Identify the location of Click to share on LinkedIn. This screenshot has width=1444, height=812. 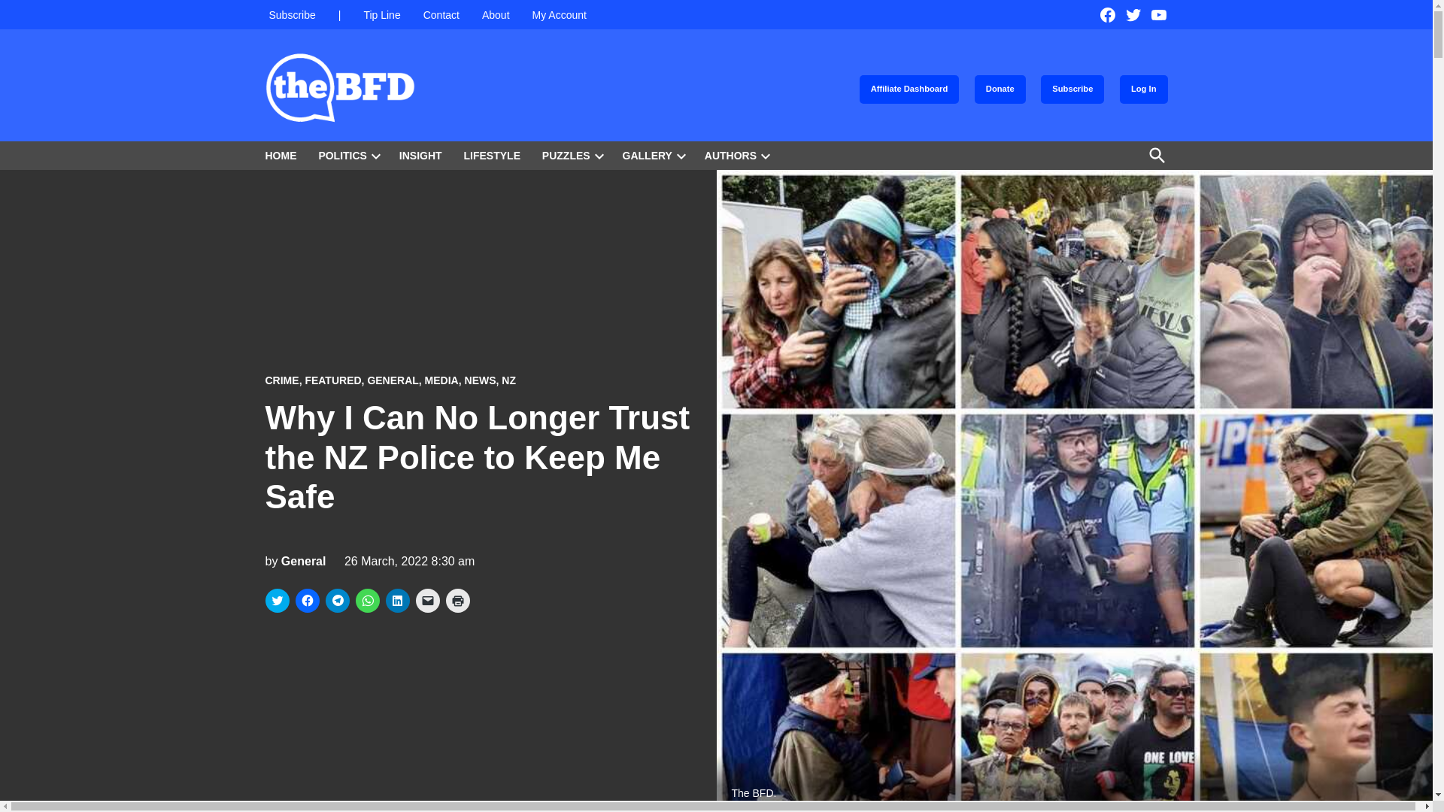
(397, 601).